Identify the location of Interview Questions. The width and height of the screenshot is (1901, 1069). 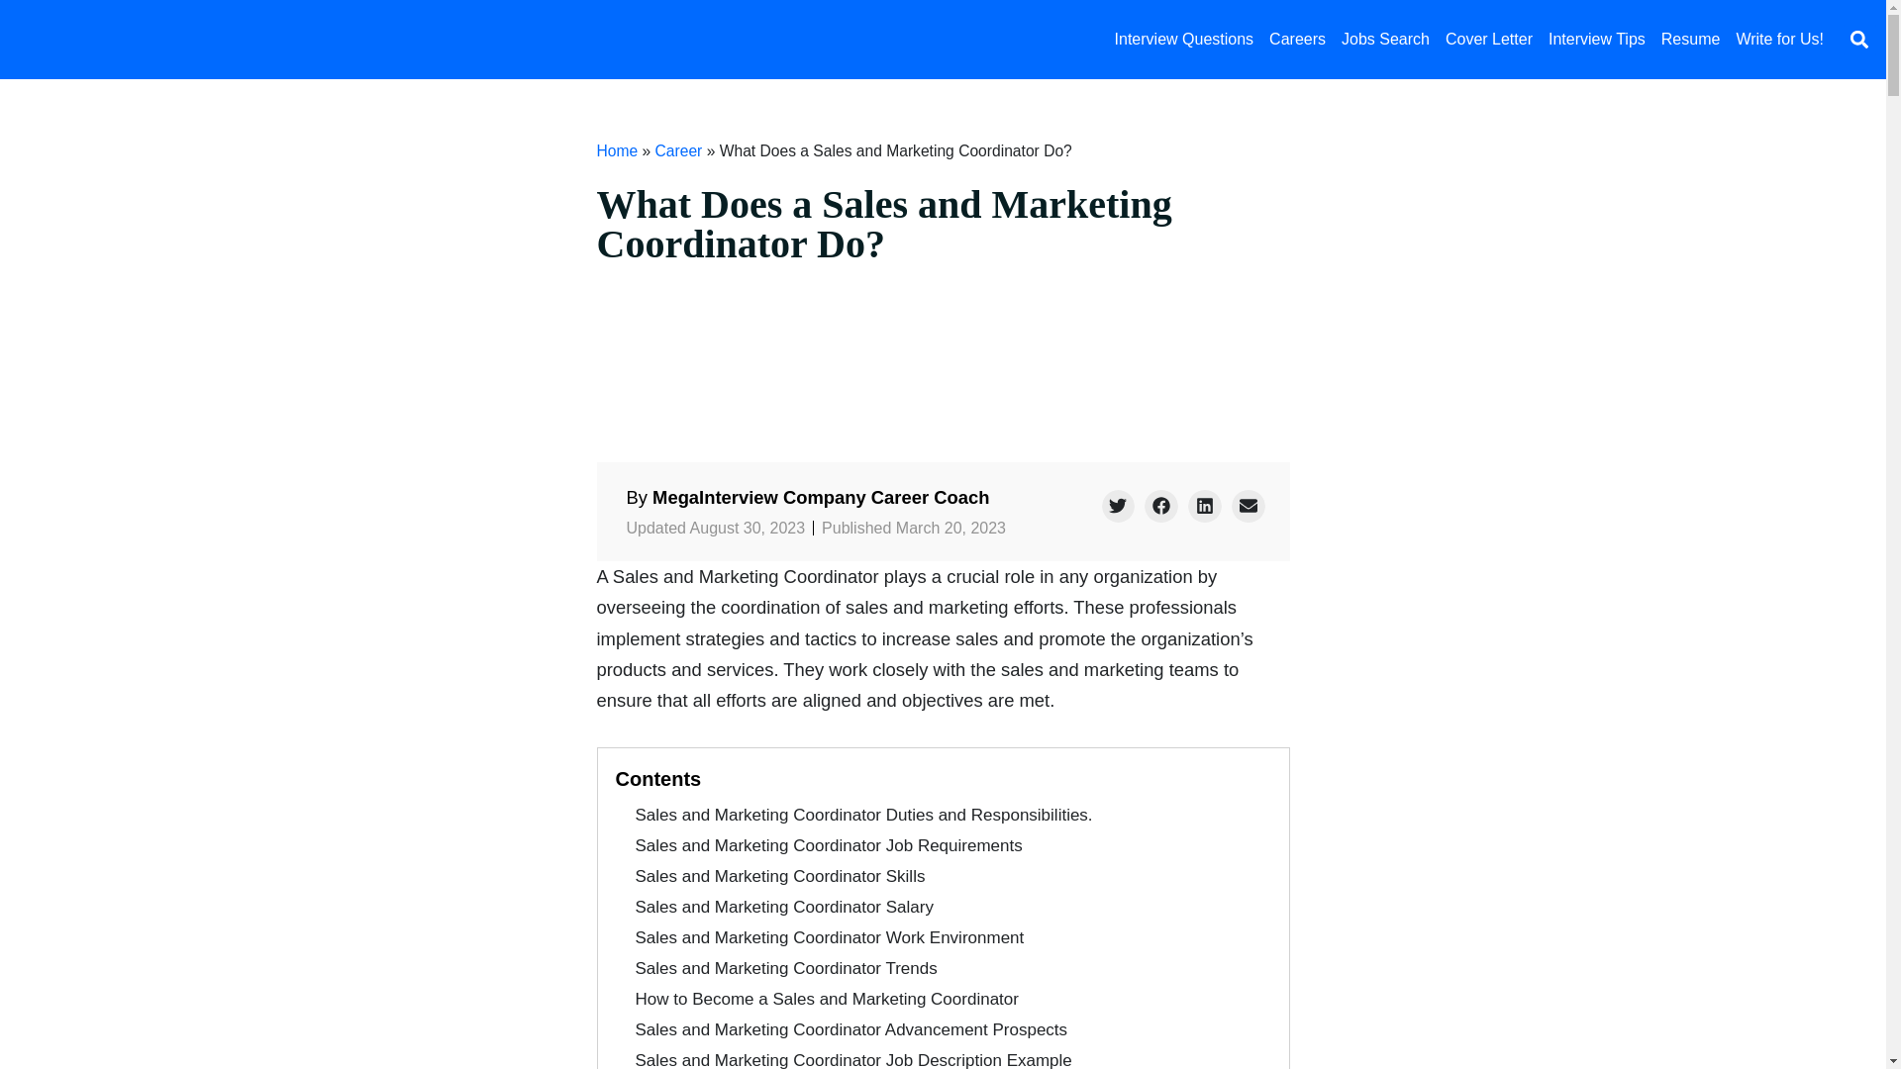
(1184, 40).